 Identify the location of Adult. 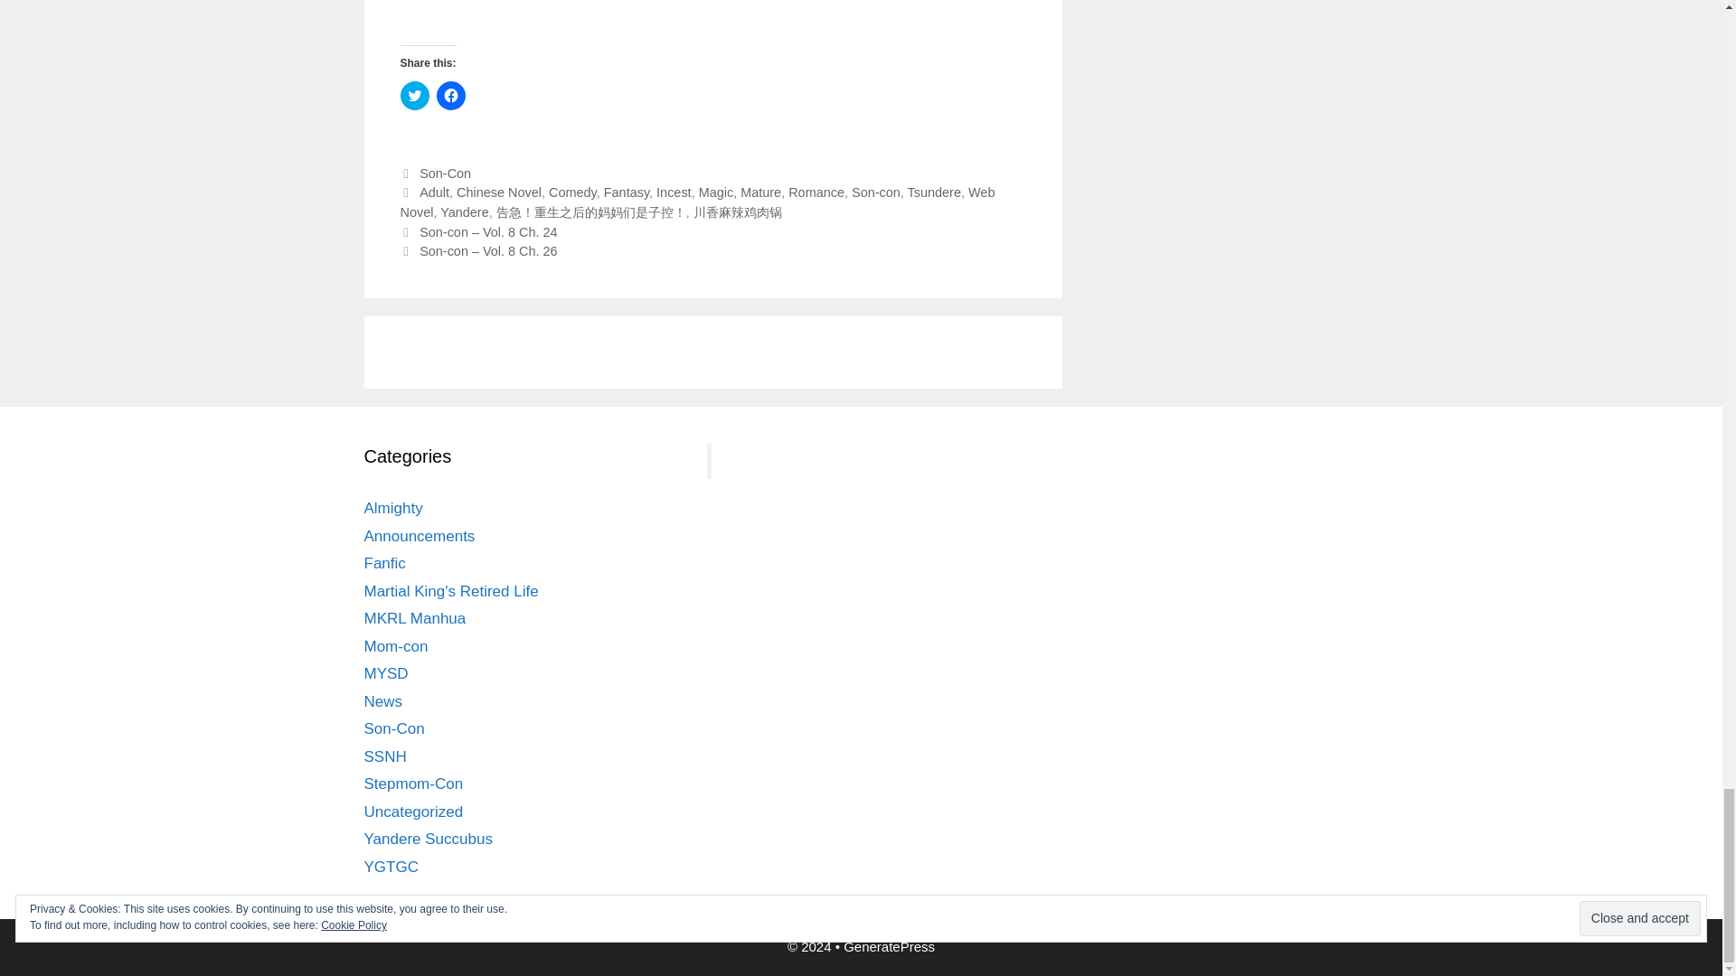
(434, 192).